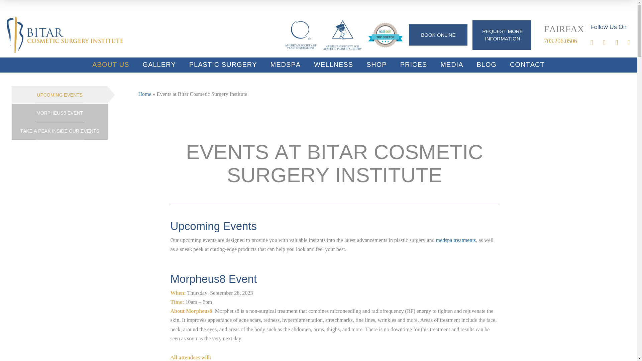 The image size is (642, 361). What do you see at coordinates (65, 34) in the screenshot?
I see `Bitar Cosmetic Surgery Institute` at bounding box center [65, 34].